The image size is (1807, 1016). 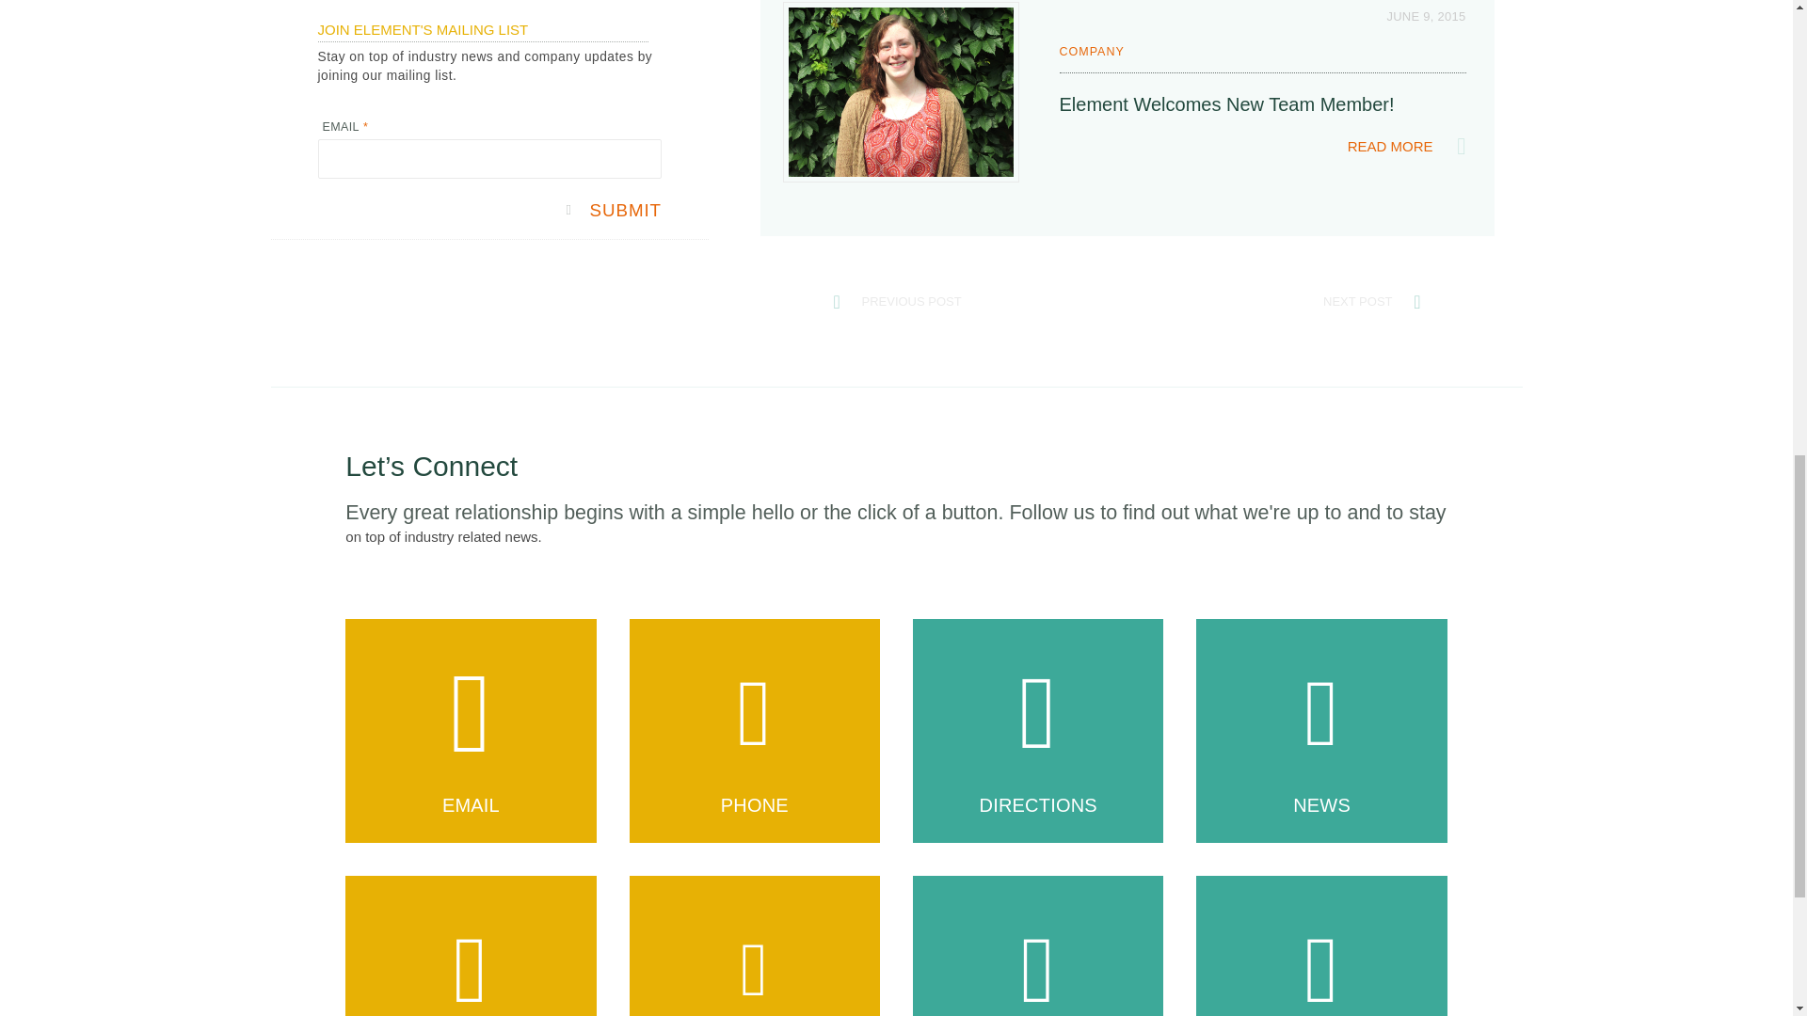 What do you see at coordinates (1092, 53) in the screenshot?
I see `View all posts in Company` at bounding box center [1092, 53].